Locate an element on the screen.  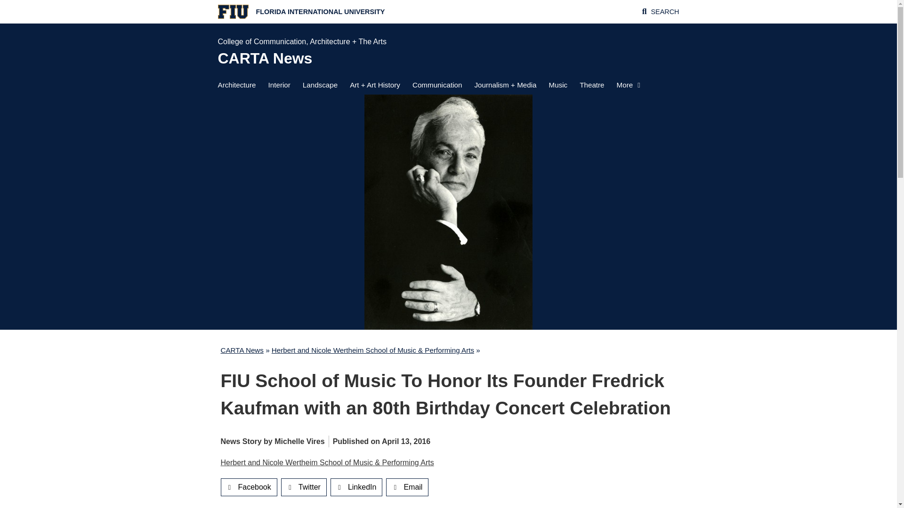
Landscape is located at coordinates (320, 85).